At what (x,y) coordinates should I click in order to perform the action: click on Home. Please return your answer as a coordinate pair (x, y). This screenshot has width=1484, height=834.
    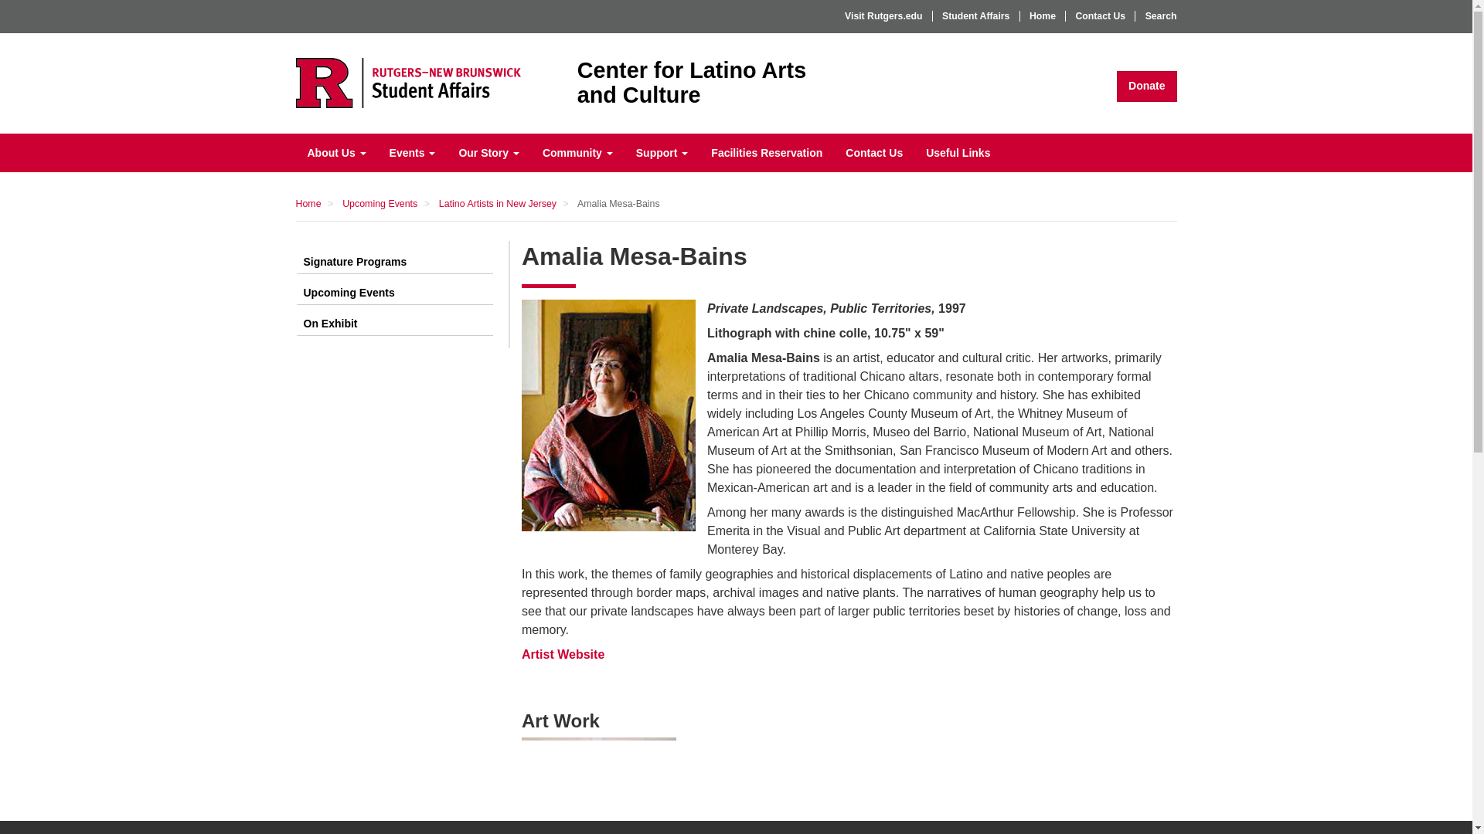
    Looking at the image, I should click on (408, 83).